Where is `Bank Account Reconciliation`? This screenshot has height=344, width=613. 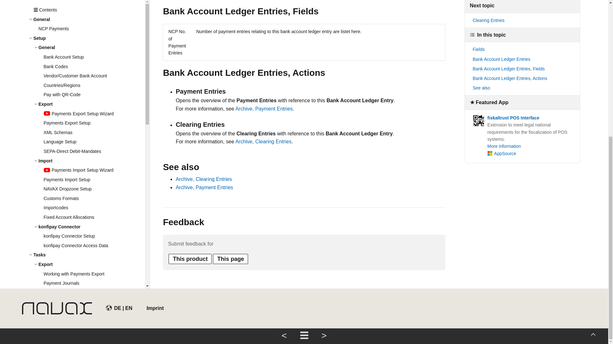
Bank Account Reconciliation is located at coordinates (94, 193).